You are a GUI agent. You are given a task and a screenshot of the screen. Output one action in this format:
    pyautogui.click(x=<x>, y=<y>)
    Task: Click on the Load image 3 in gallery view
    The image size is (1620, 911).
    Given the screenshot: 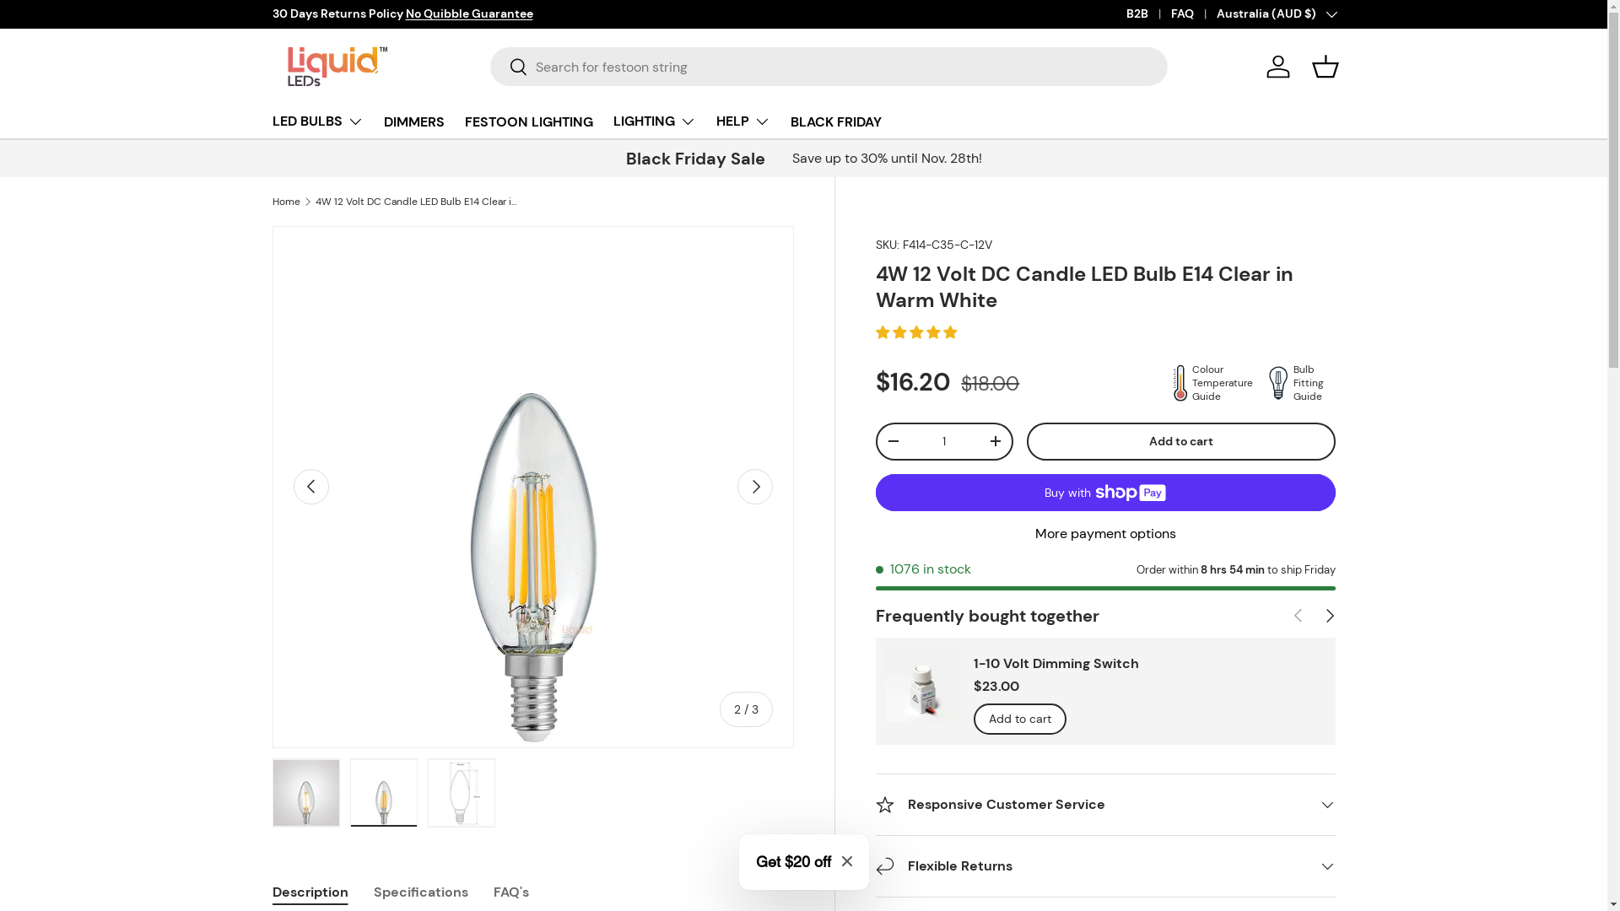 What is the action you would take?
    pyautogui.click(x=461, y=793)
    